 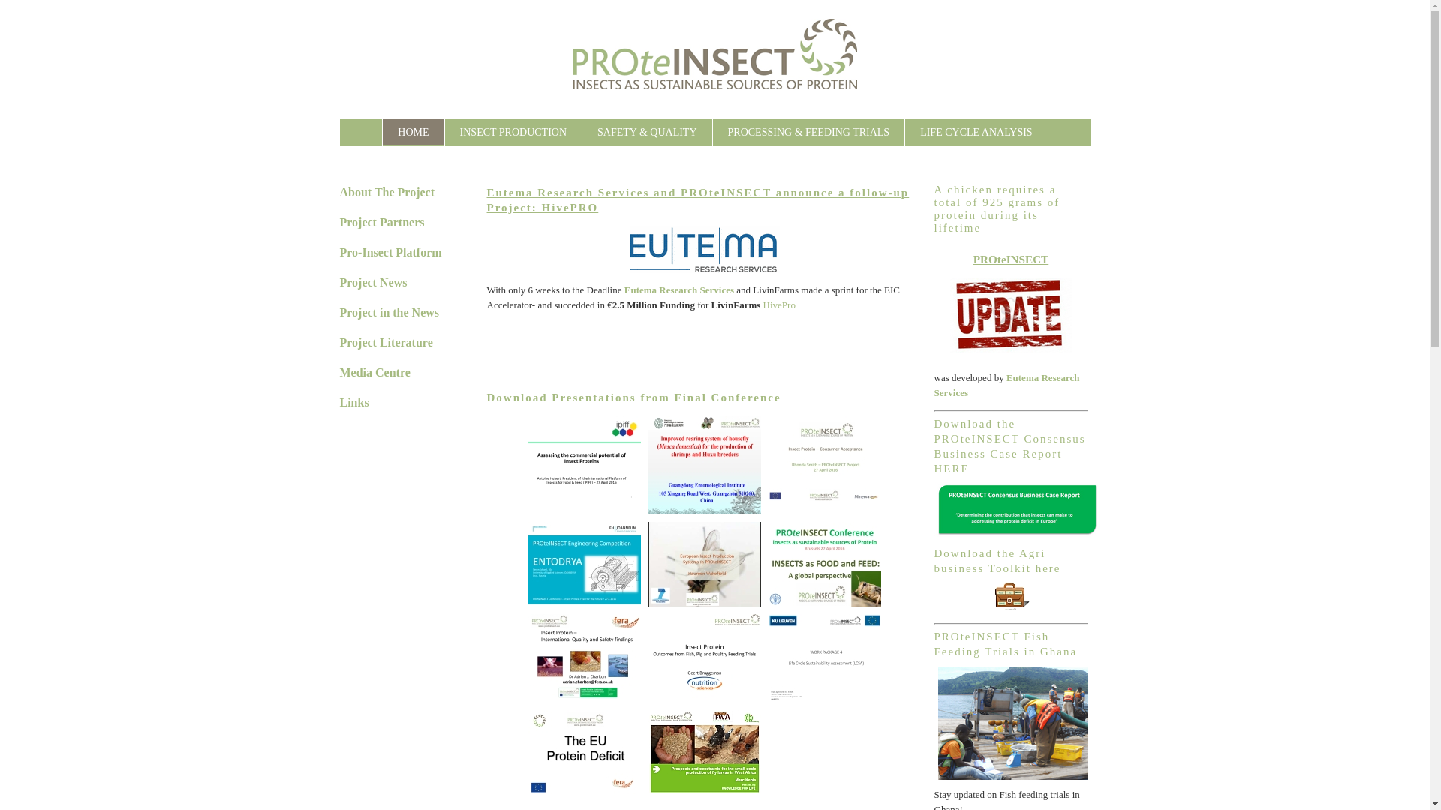 What do you see at coordinates (678, 290) in the screenshot?
I see `Opens external link in new window` at bounding box center [678, 290].